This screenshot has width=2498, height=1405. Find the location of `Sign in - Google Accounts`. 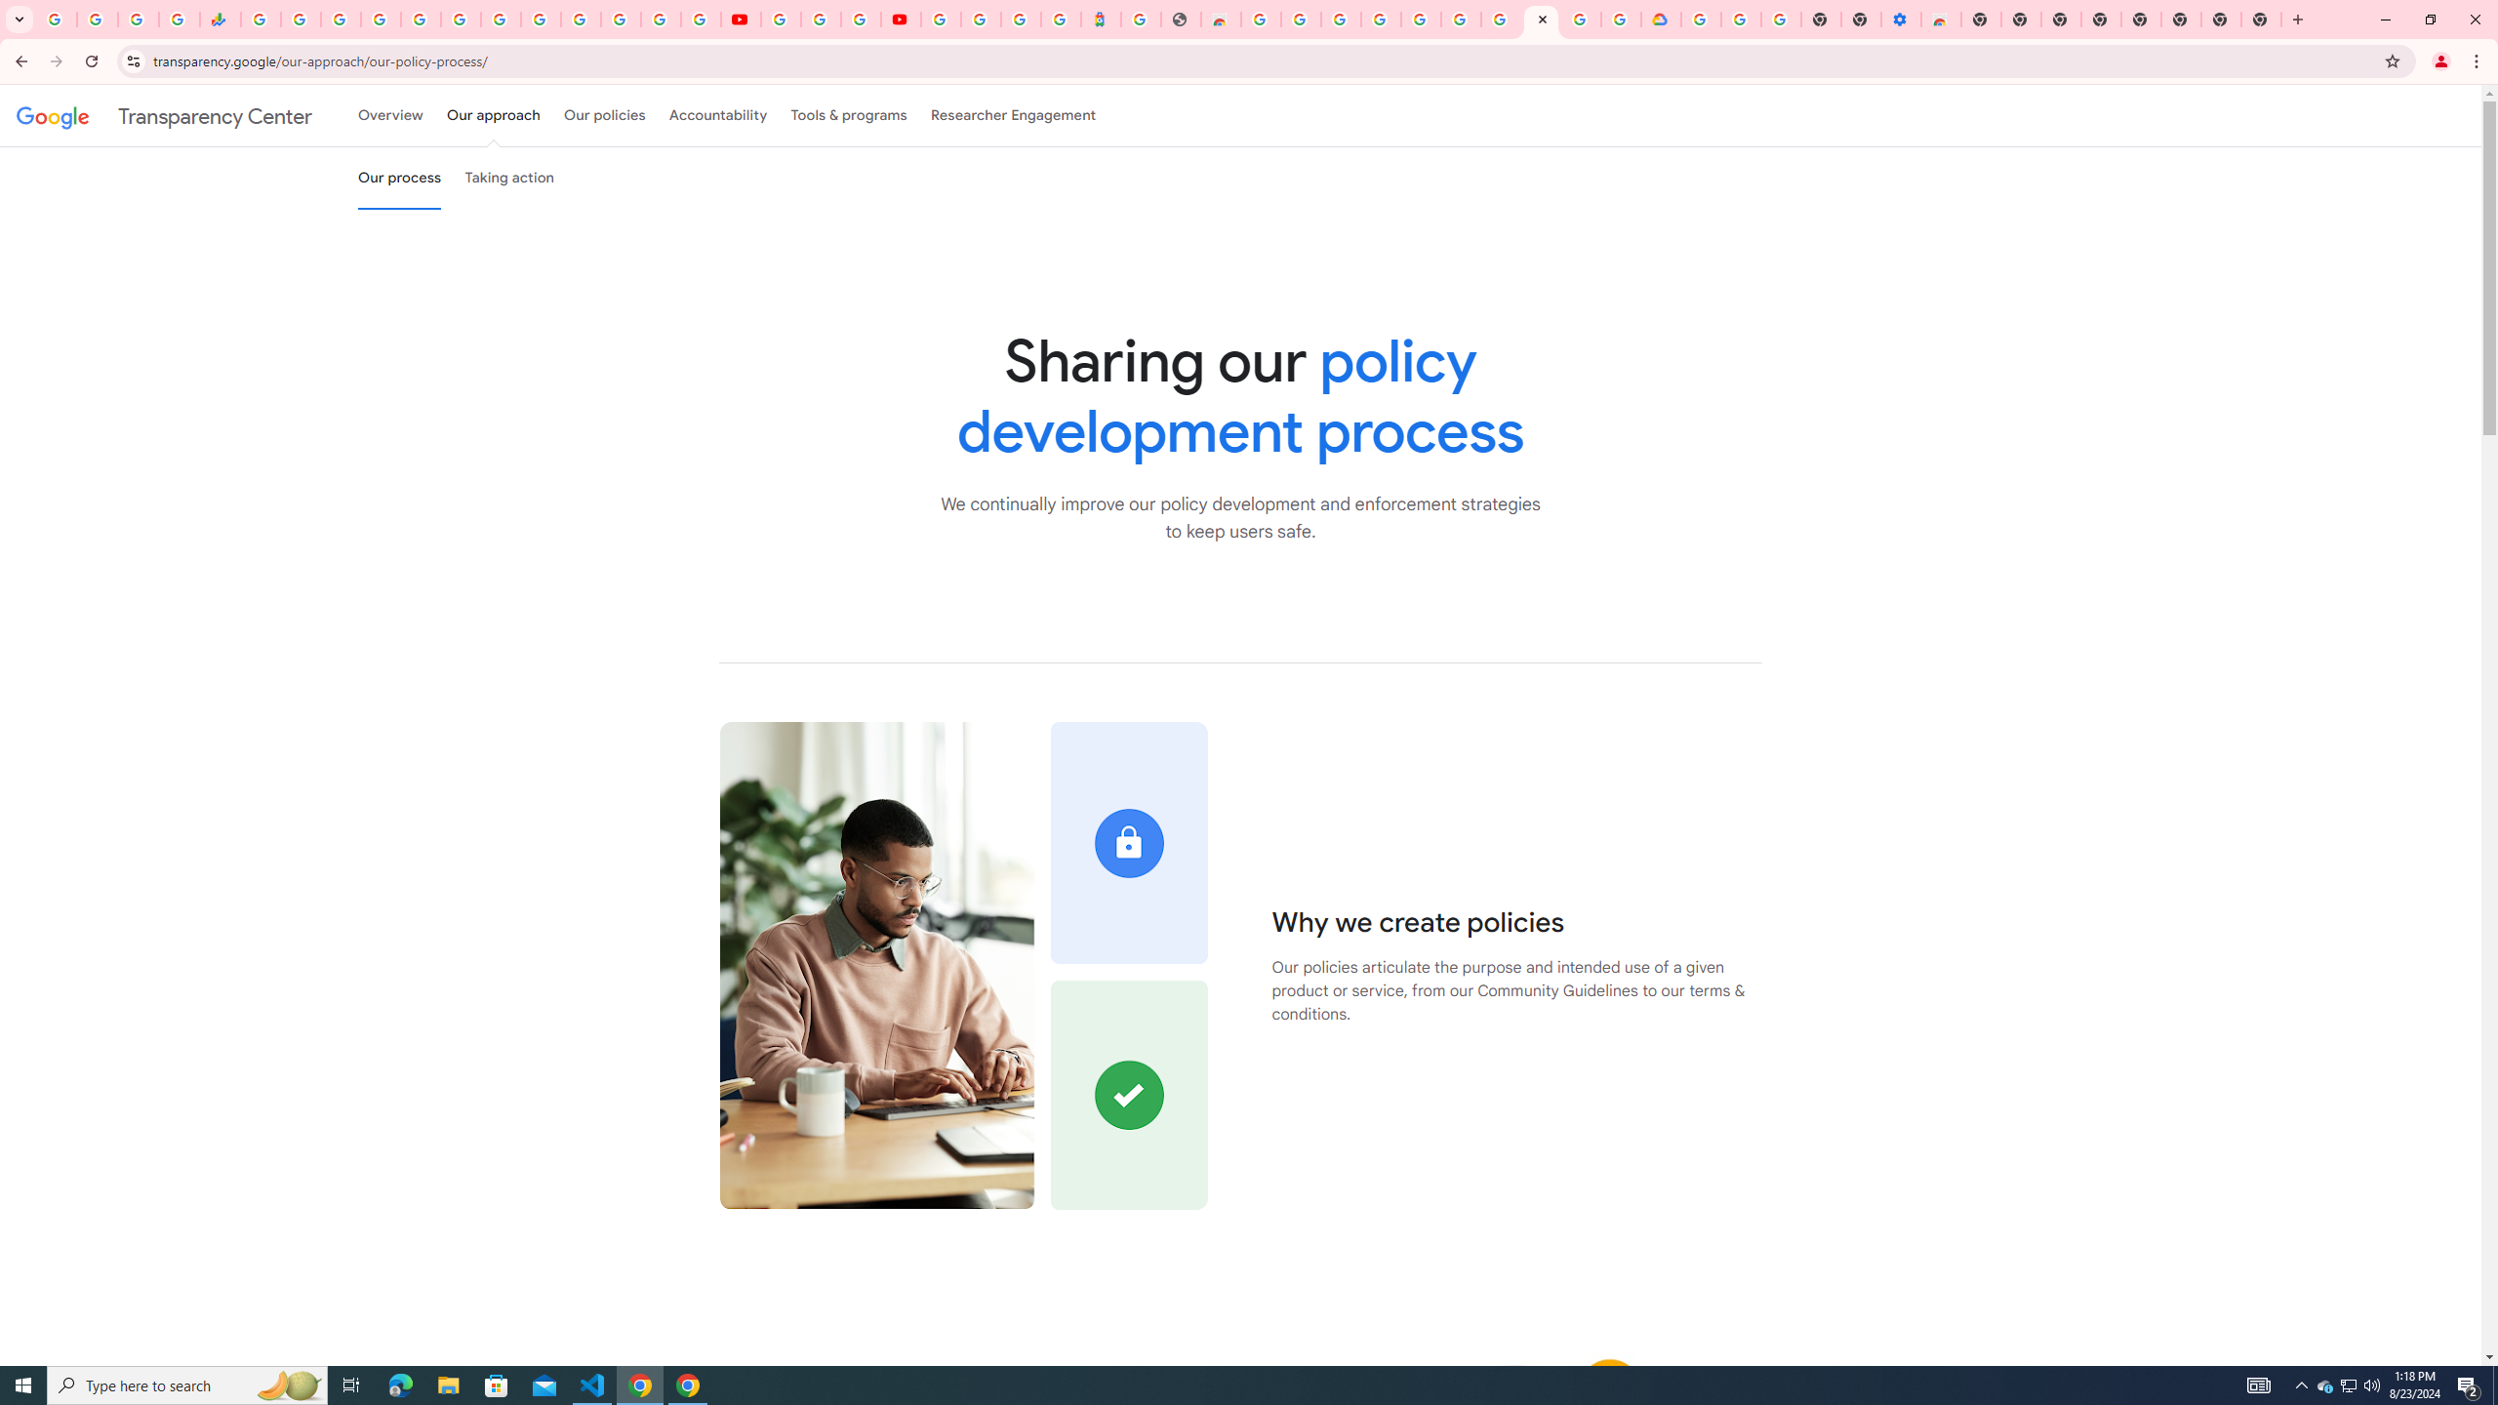

Sign in - Google Accounts is located at coordinates (660, 20).